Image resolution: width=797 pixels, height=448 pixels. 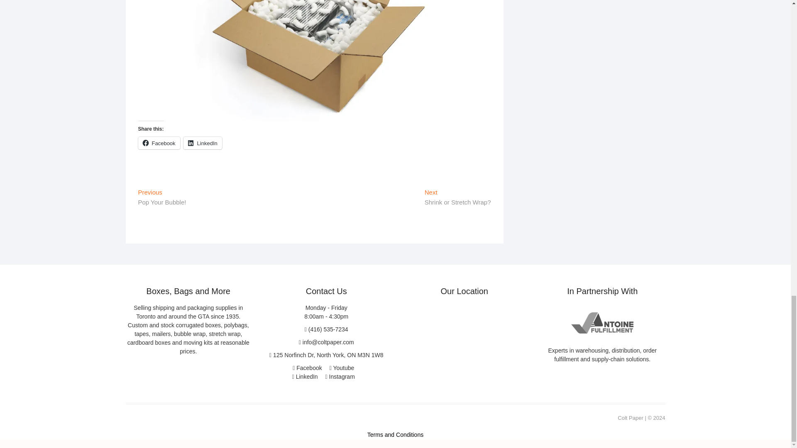 What do you see at coordinates (342, 368) in the screenshot?
I see `Visit Colt Paper on YouTube` at bounding box center [342, 368].